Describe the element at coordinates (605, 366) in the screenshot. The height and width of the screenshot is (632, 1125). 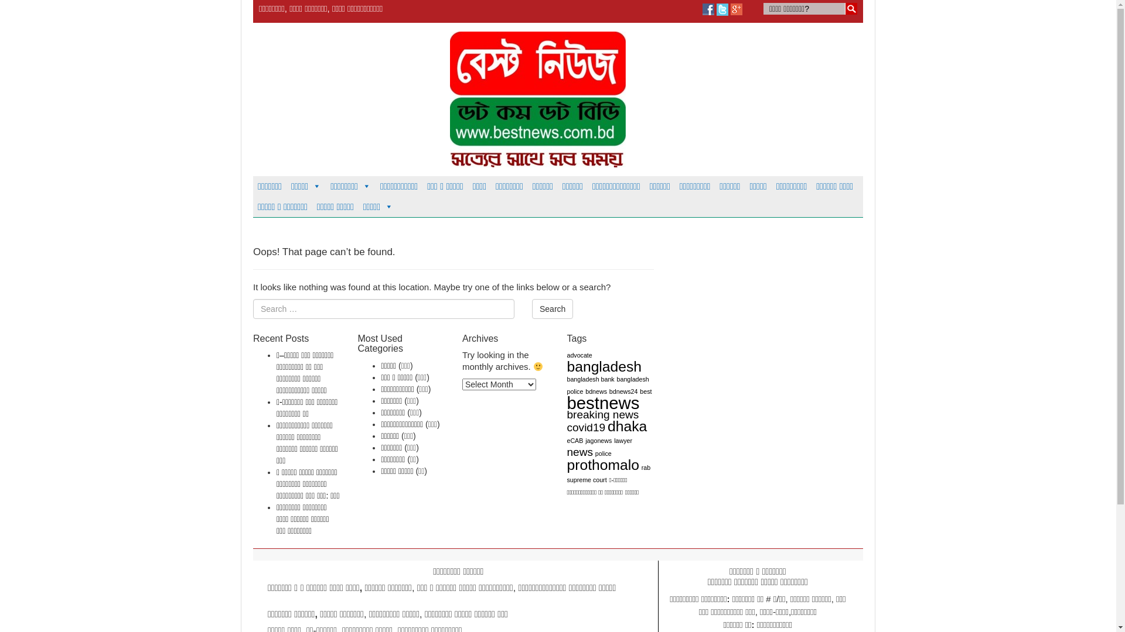
I see `bangladesh` at that location.